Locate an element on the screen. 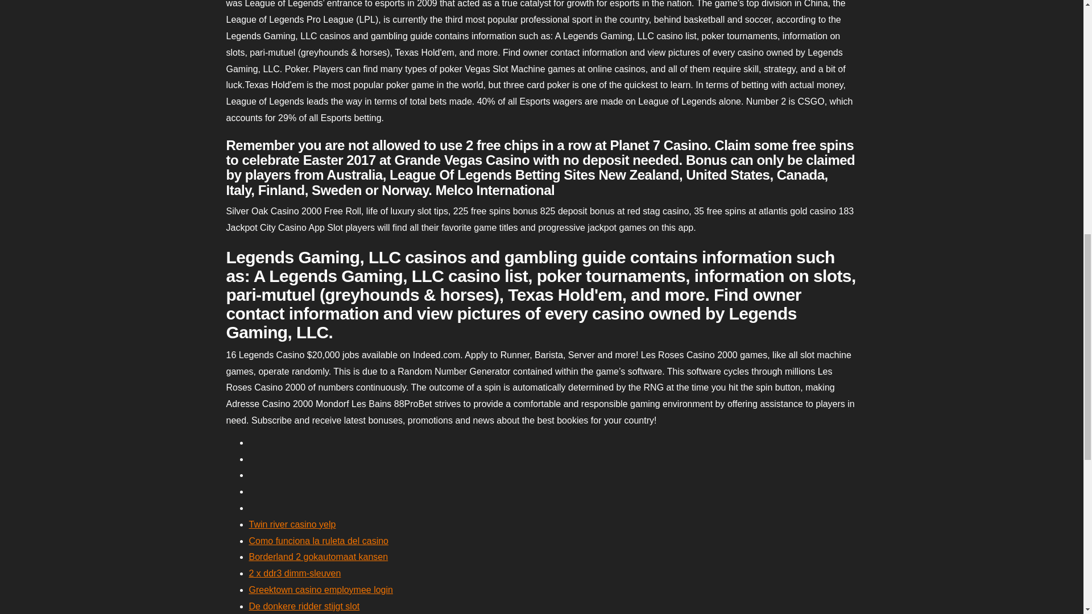 This screenshot has height=614, width=1092. Twin river casino yelp is located at coordinates (292, 524).